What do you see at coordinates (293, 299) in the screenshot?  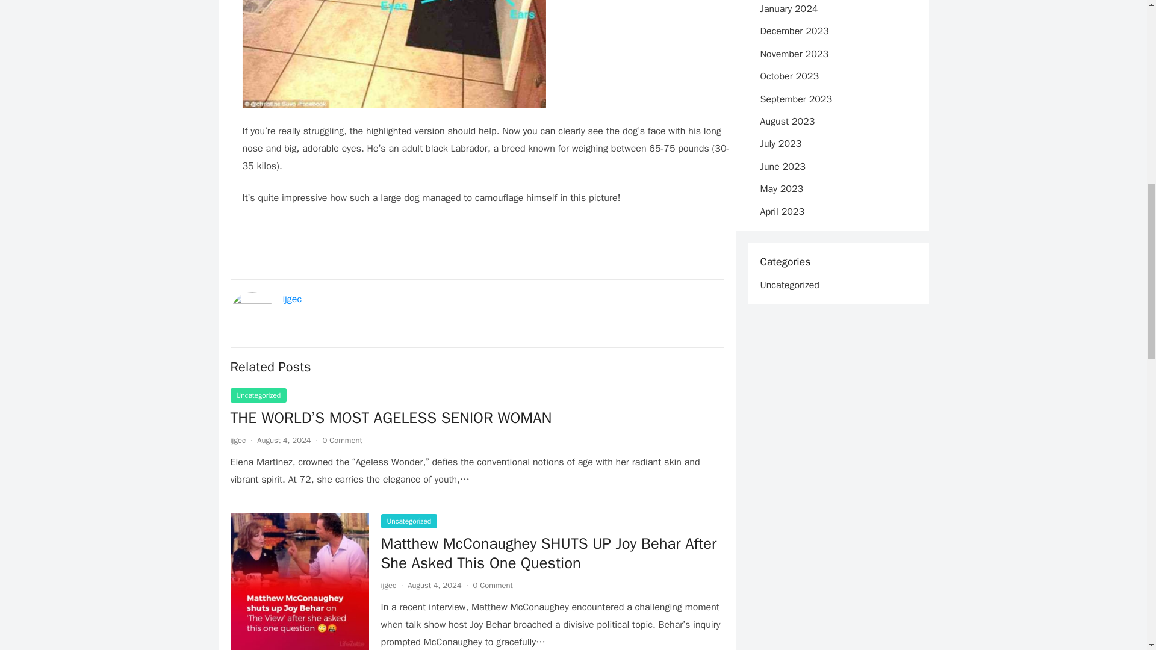 I see `ijgec` at bounding box center [293, 299].